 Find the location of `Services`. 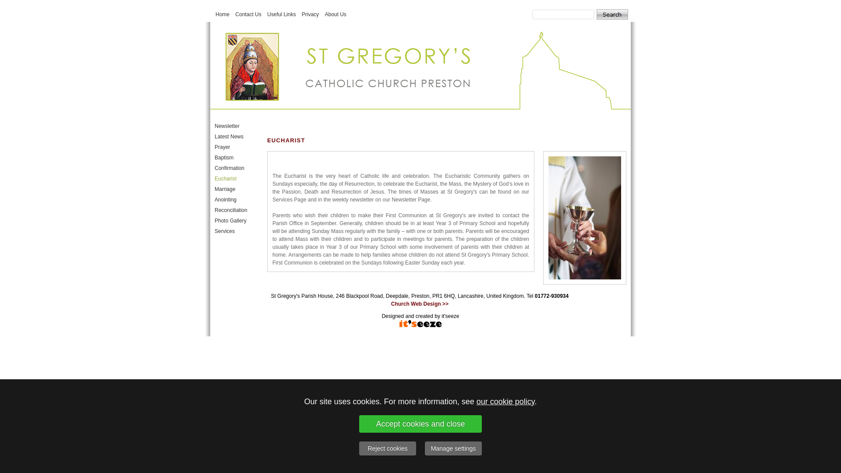

Services is located at coordinates (224, 231).